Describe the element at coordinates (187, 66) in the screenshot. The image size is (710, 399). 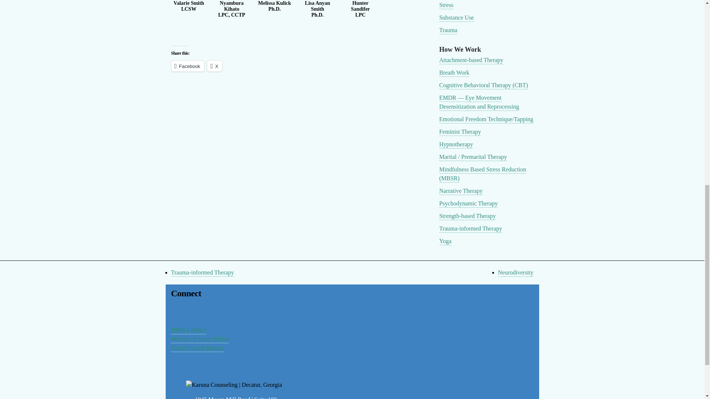
I see `Click to share on Facebook` at that location.